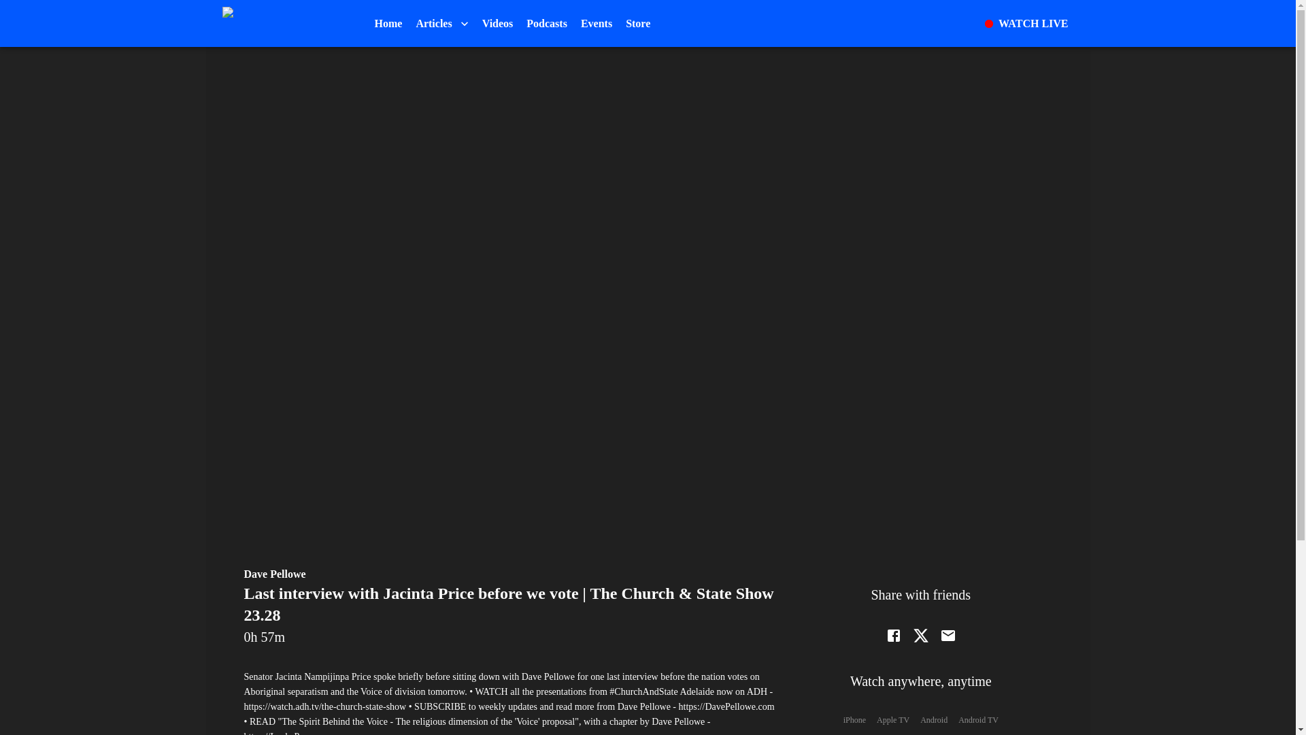 The height and width of the screenshot is (735, 1306). What do you see at coordinates (1026, 23) in the screenshot?
I see `watch live` at bounding box center [1026, 23].